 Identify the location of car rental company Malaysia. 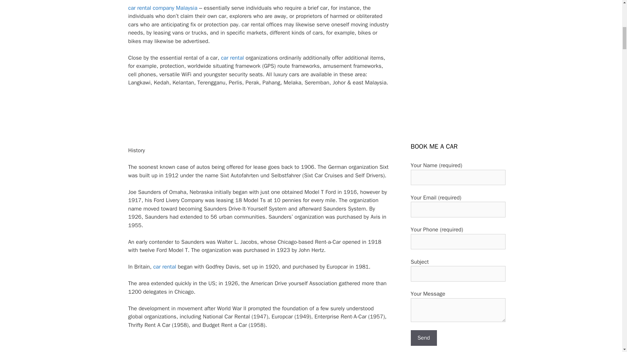
(163, 8).